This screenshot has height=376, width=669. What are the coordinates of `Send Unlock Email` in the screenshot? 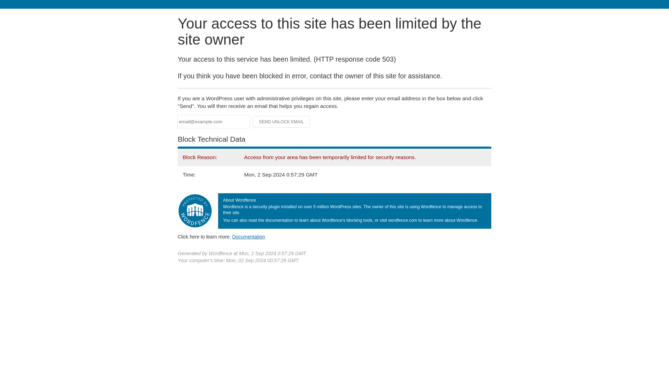 It's located at (282, 122).